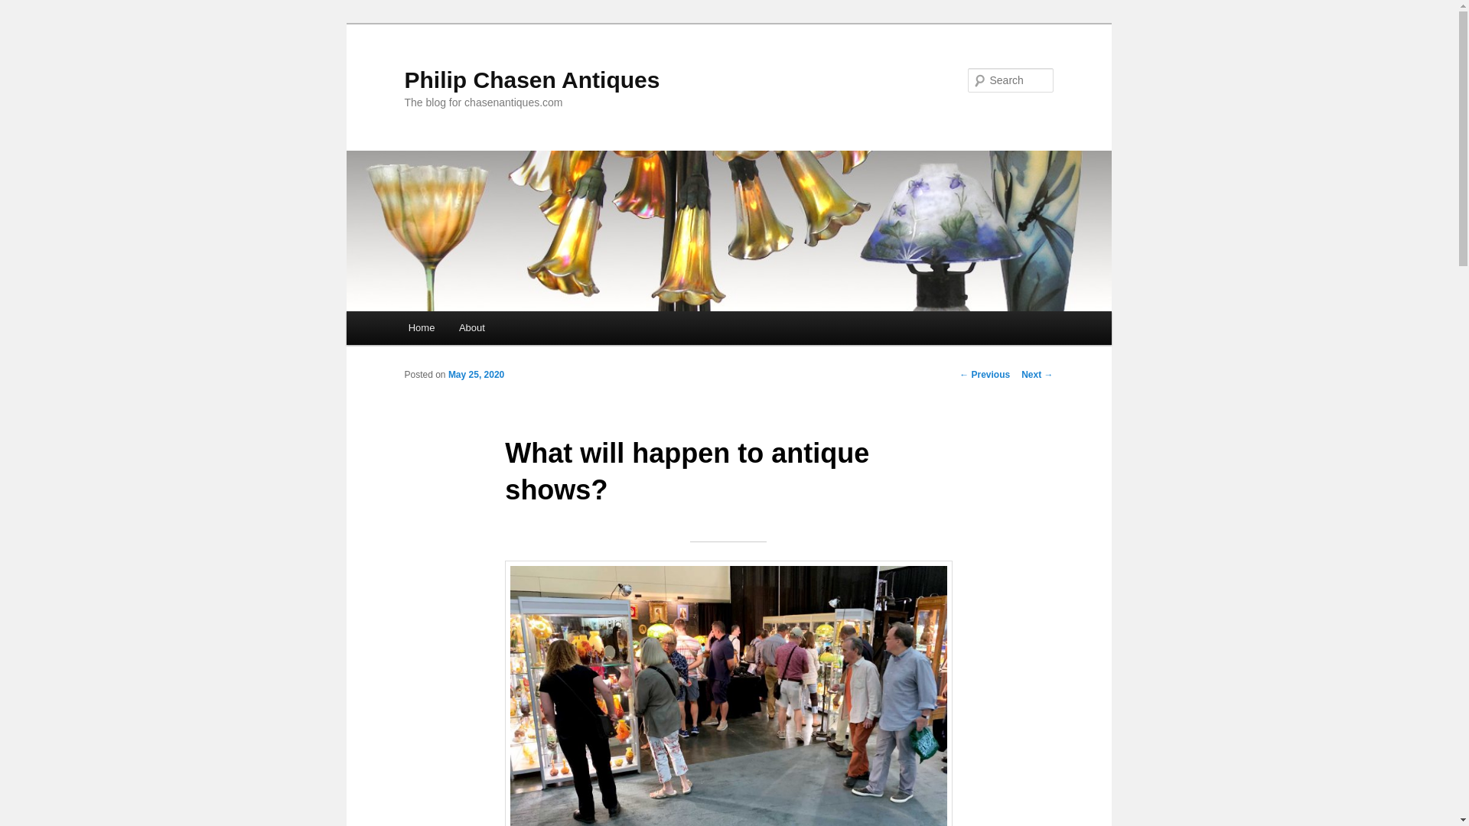  What do you see at coordinates (476, 374) in the screenshot?
I see `May 25, 2020` at bounding box center [476, 374].